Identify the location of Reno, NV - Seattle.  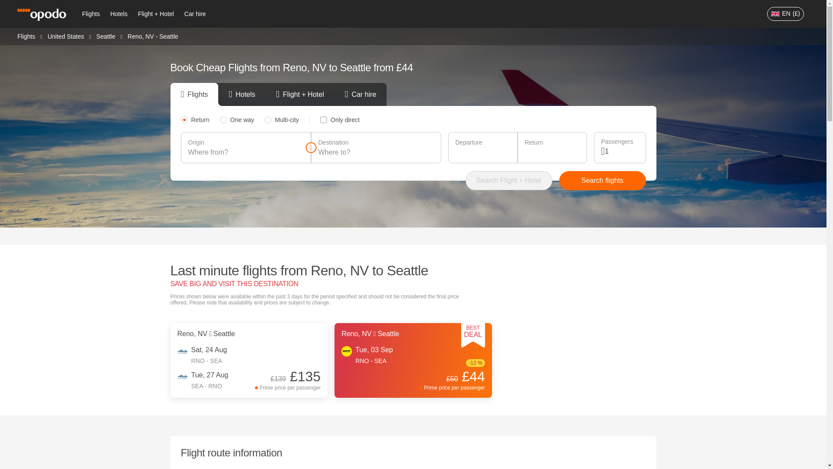
(153, 36).